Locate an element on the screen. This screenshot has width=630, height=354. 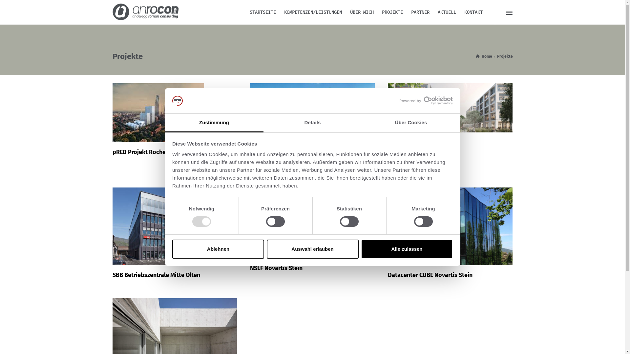
KOMPETENZEN/LEISTUNGEN is located at coordinates (313, 12).